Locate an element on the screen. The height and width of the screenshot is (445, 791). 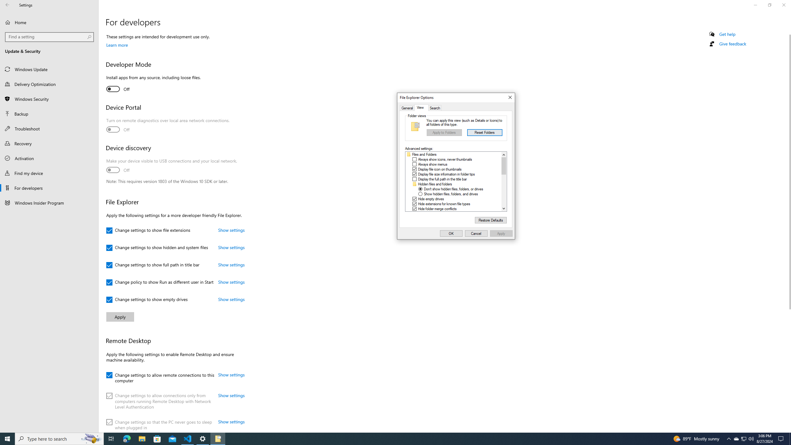
Microsoft Edge is located at coordinates (127, 439).